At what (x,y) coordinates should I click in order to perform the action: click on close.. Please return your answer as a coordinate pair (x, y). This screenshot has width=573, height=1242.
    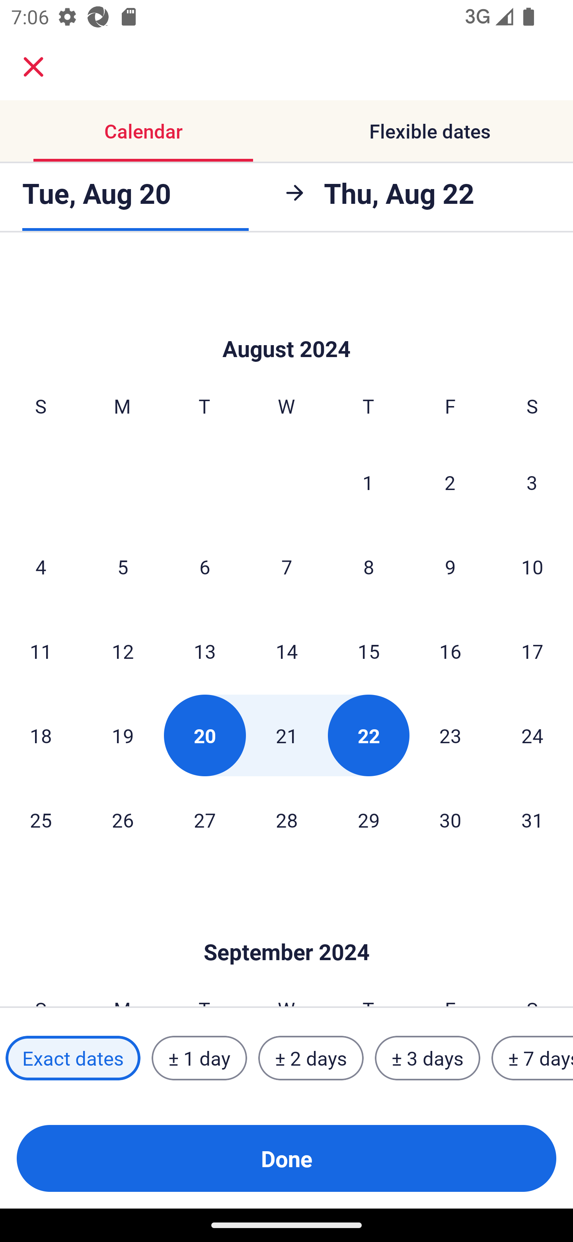
    Looking at the image, I should click on (33, 67).